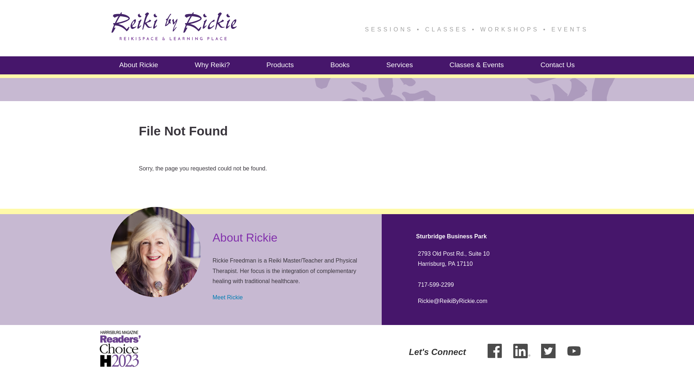  I want to click on About Rickie, so click(139, 65).